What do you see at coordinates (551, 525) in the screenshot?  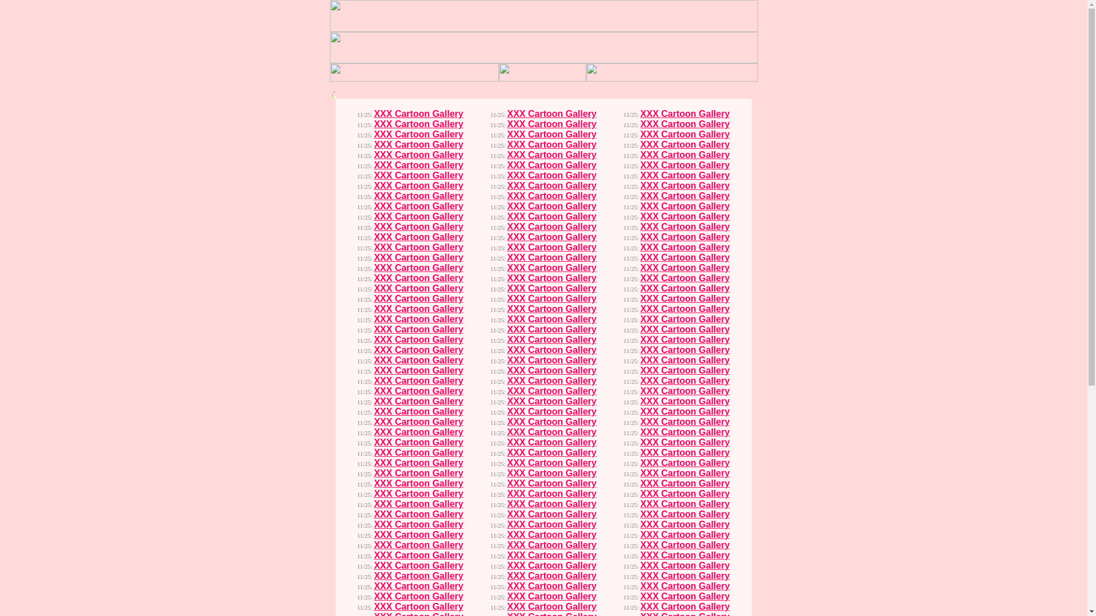 I see `XXX Cartoon Gallery` at bounding box center [551, 525].